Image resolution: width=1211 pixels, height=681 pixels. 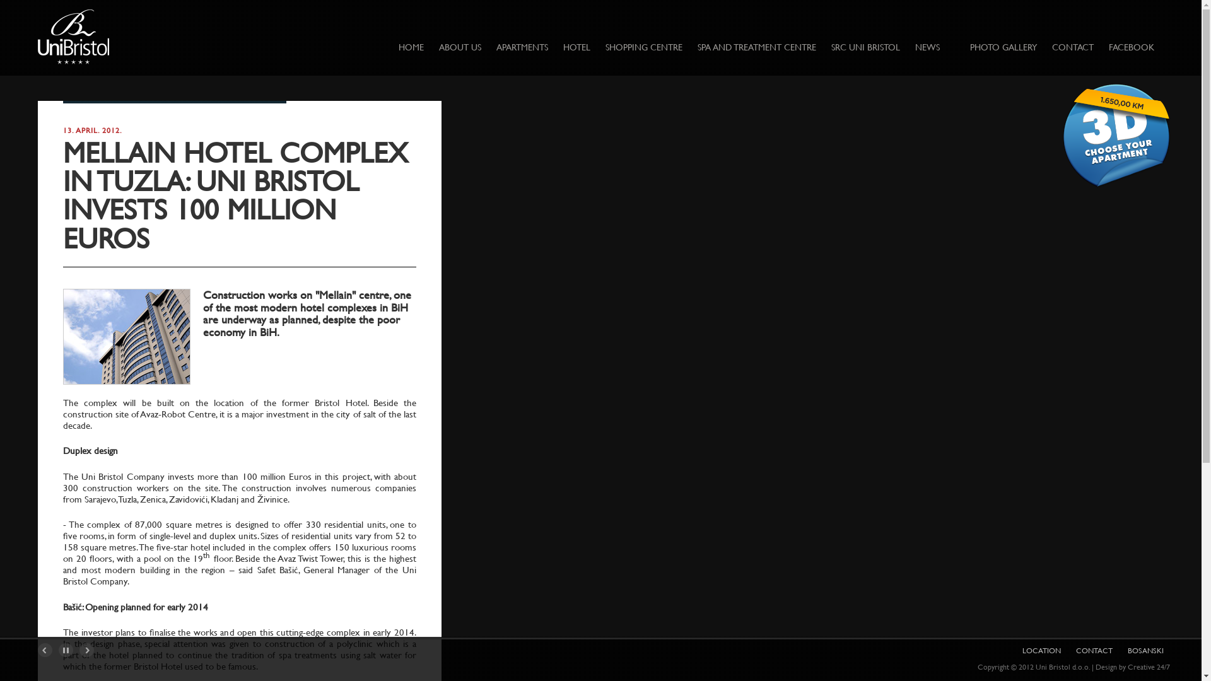 What do you see at coordinates (865, 48) in the screenshot?
I see `SRC UNI BRISTOL` at bounding box center [865, 48].